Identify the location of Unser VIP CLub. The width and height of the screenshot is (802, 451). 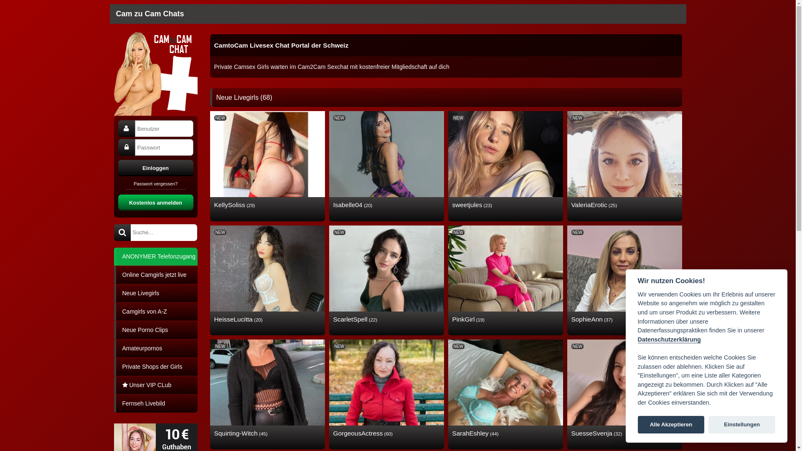
(155, 385).